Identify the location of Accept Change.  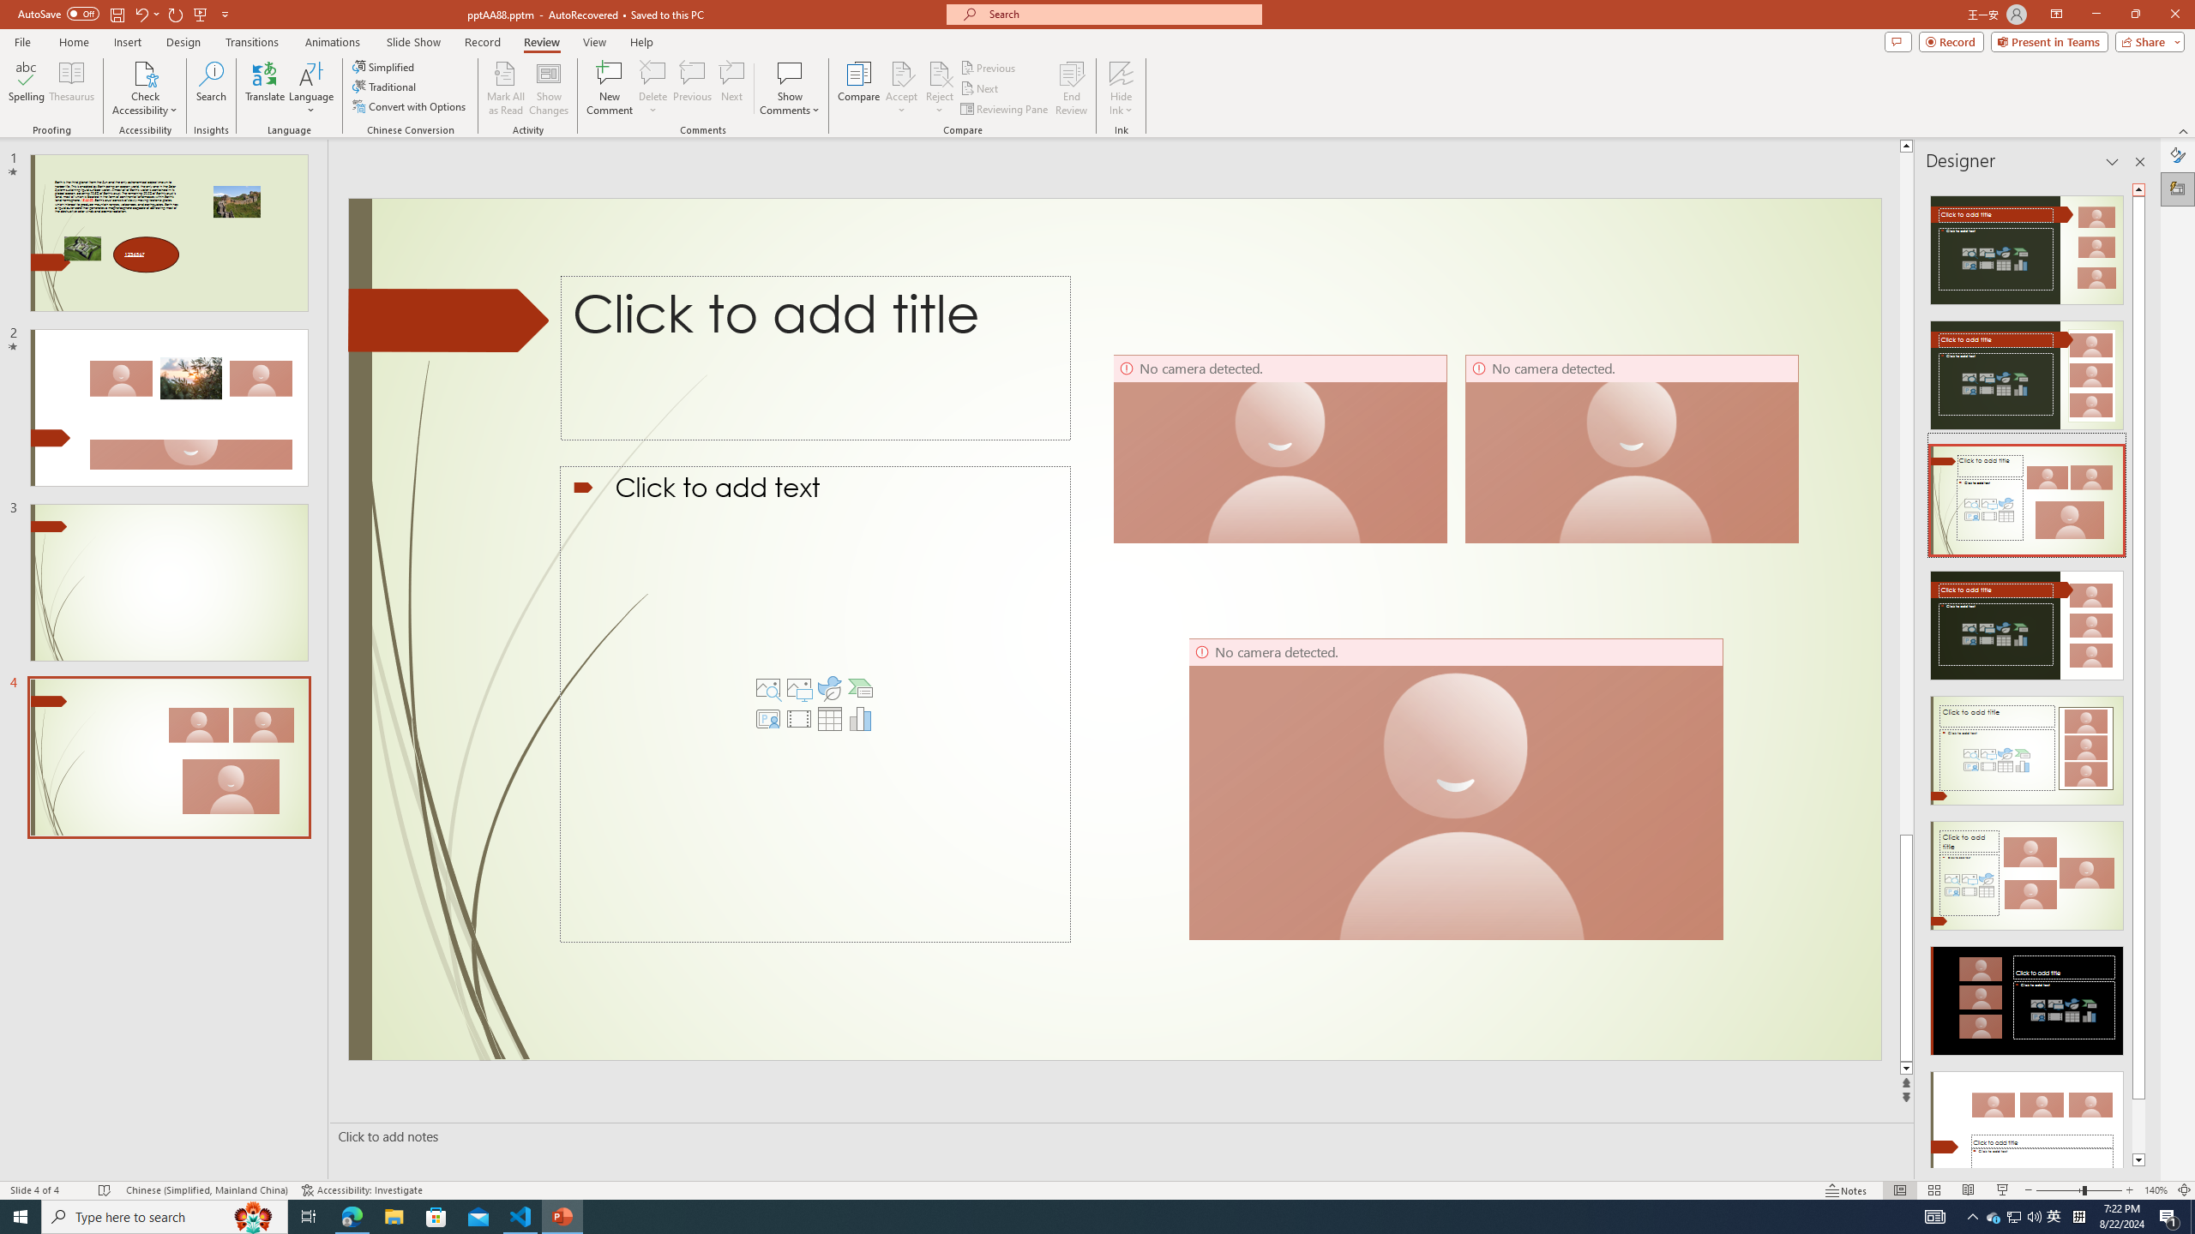
(902, 73).